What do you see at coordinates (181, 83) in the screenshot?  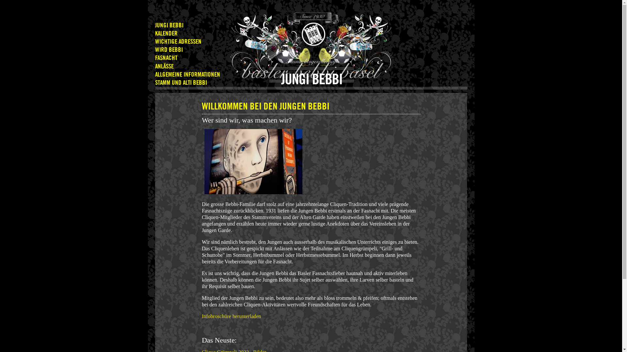 I see `STAMM UND ALTI BEBBI` at bounding box center [181, 83].